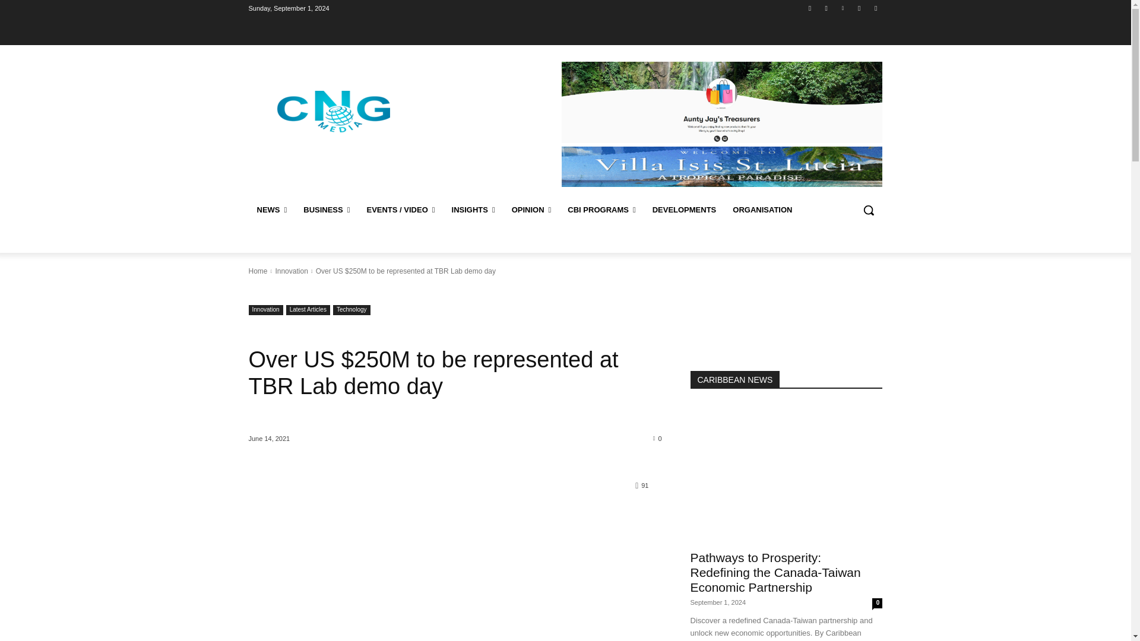 This screenshot has width=1140, height=641. What do you see at coordinates (860, 8) in the screenshot?
I see `Twitter` at bounding box center [860, 8].